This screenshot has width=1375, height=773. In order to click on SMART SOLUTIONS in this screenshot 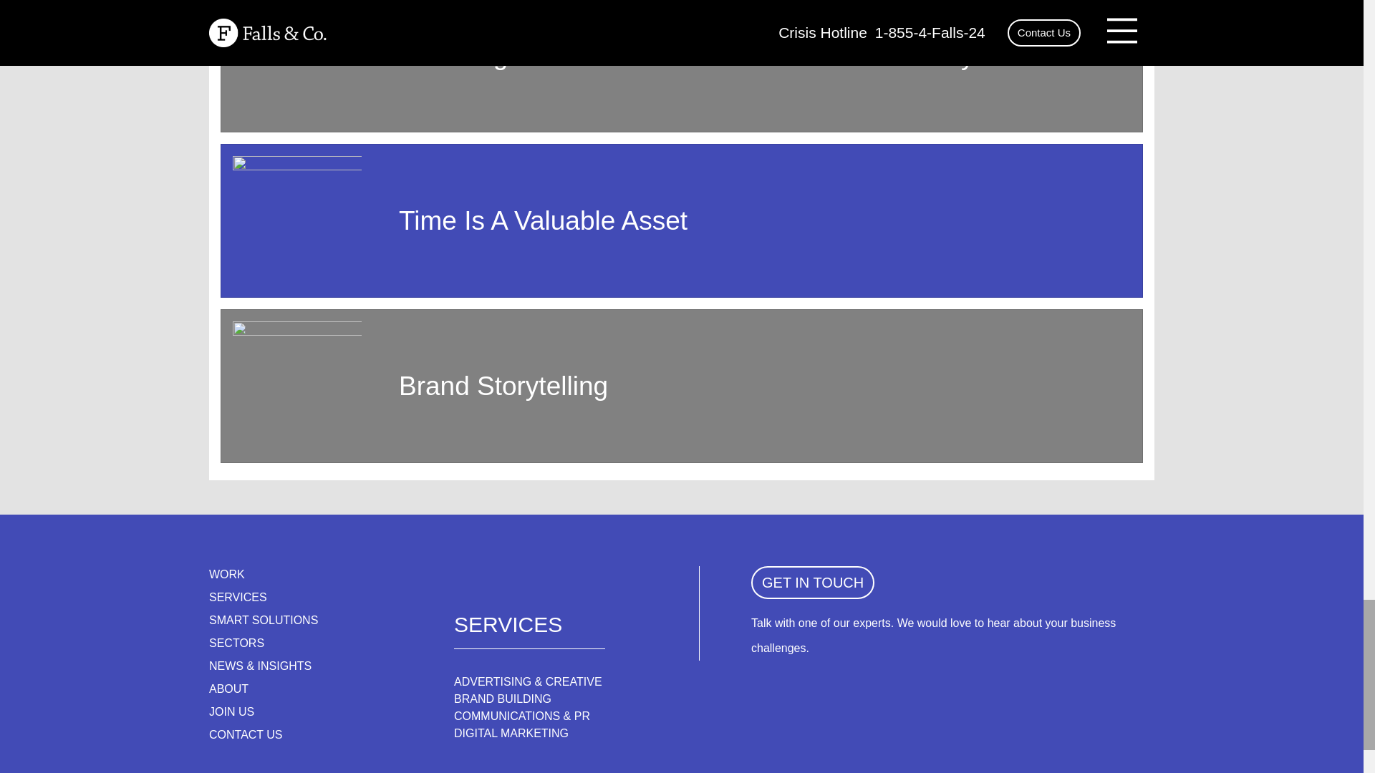, I will do `click(263, 621)`.